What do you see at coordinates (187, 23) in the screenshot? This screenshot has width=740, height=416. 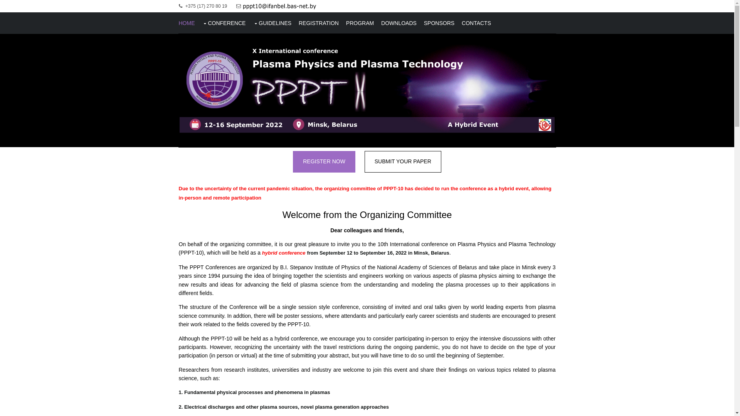 I see `HOME` at bounding box center [187, 23].